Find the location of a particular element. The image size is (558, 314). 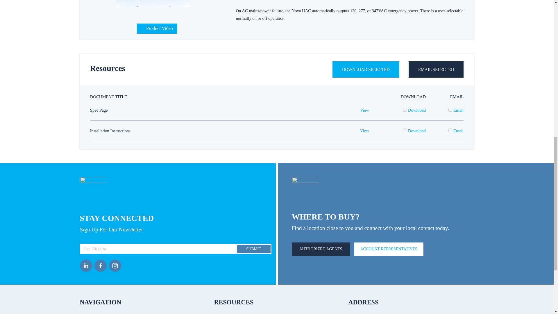

on is located at coordinates (450, 130).